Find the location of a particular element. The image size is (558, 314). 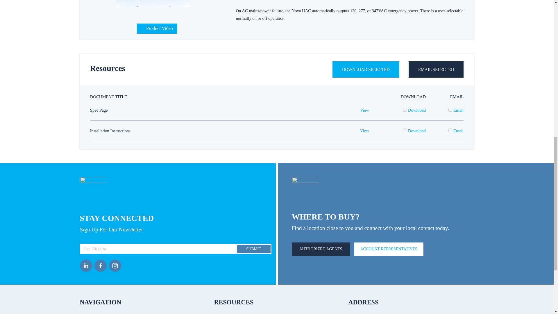

on is located at coordinates (450, 130).